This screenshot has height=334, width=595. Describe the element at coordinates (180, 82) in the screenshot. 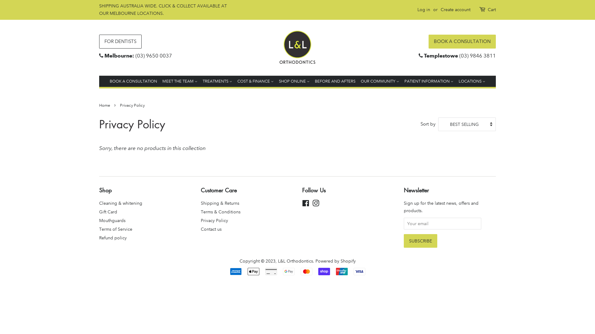

I see `MEET THE TEAM` at that location.